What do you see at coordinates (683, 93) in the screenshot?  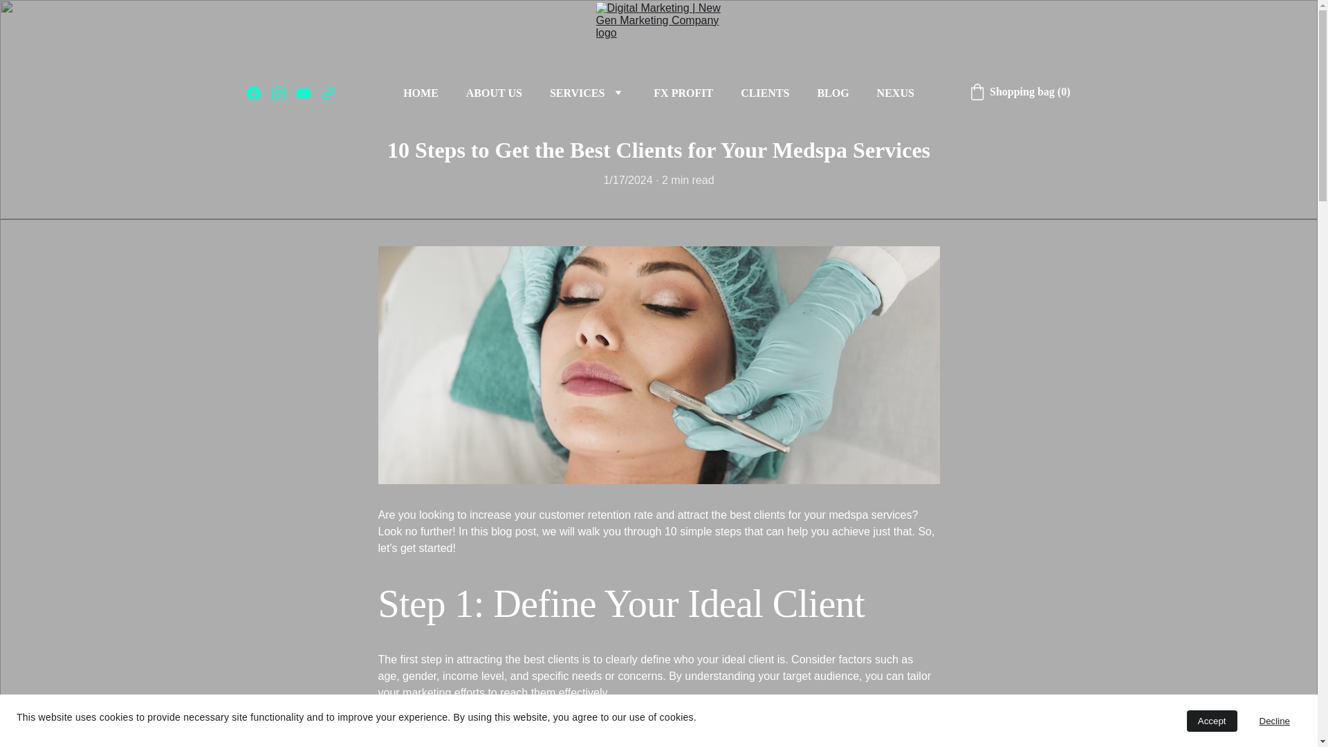 I see `FX PROFIT` at bounding box center [683, 93].